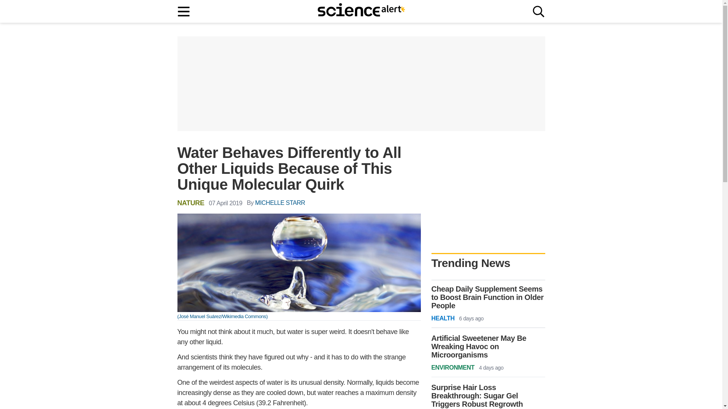 The image size is (728, 409). I want to click on NATURE, so click(191, 203).